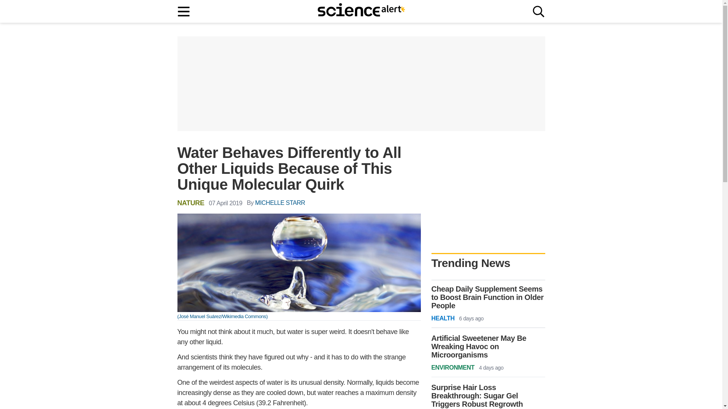 The image size is (728, 409). I want to click on NATURE, so click(191, 203).